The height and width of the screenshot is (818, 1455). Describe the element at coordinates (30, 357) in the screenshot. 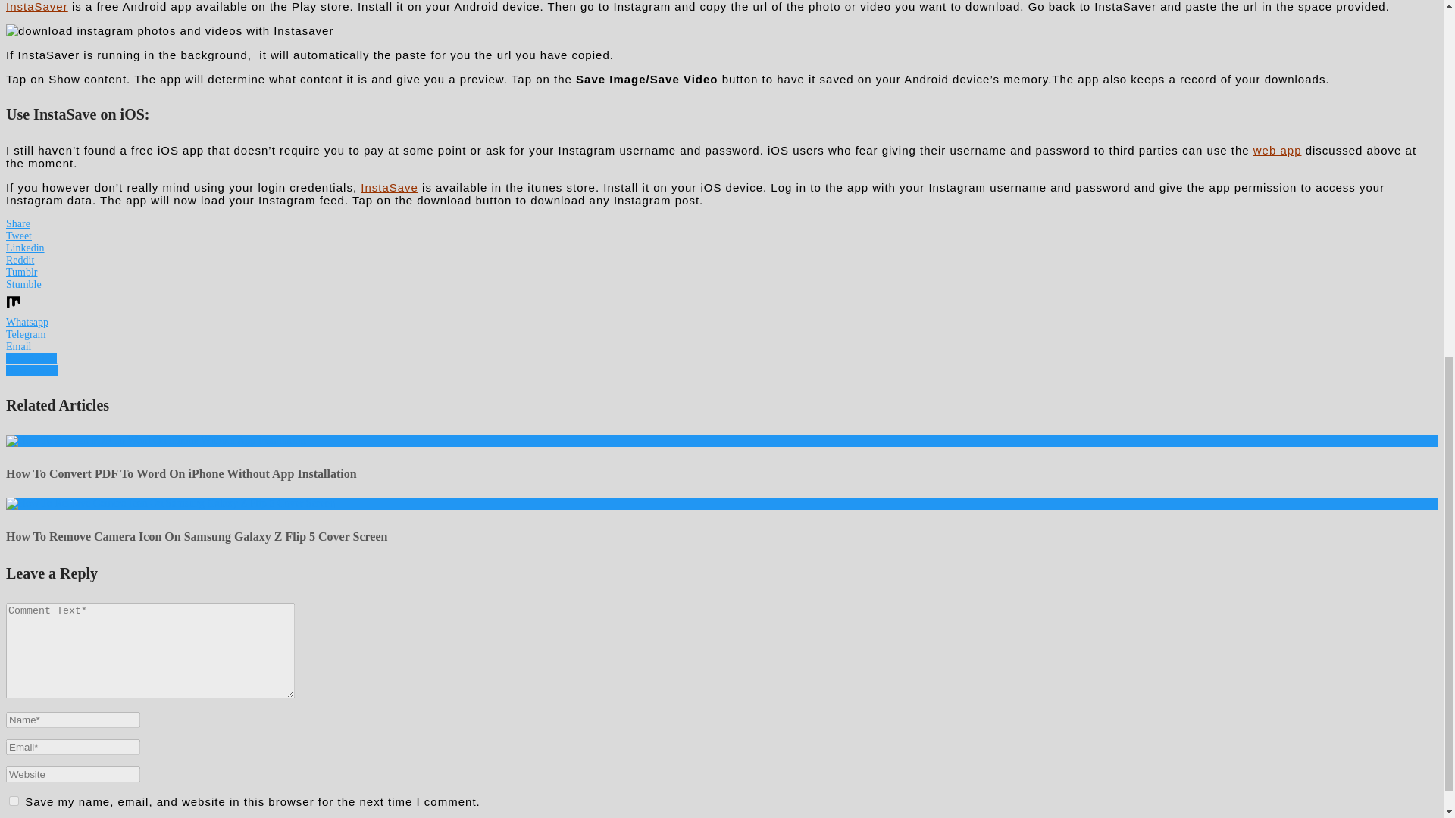

I see `Prev Article` at that location.